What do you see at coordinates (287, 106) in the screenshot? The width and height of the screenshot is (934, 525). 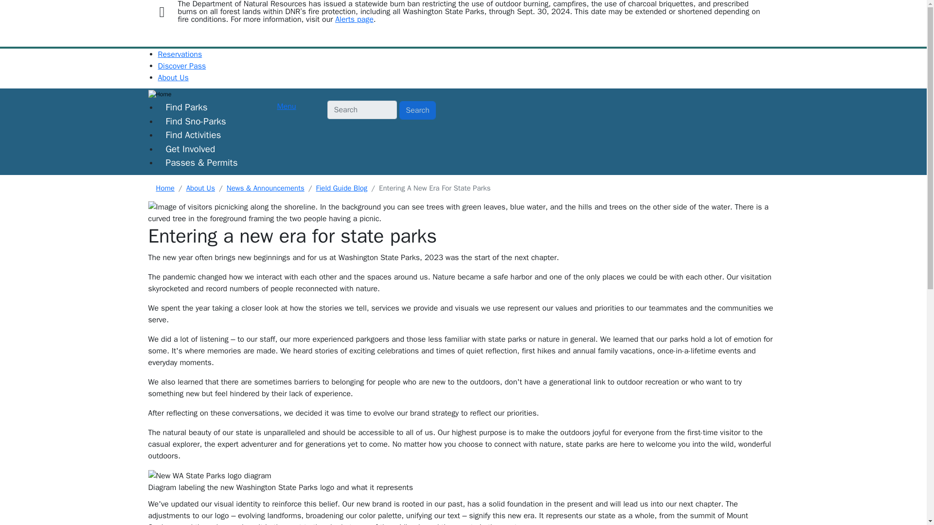 I see `Menu` at bounding box center [287, 106].